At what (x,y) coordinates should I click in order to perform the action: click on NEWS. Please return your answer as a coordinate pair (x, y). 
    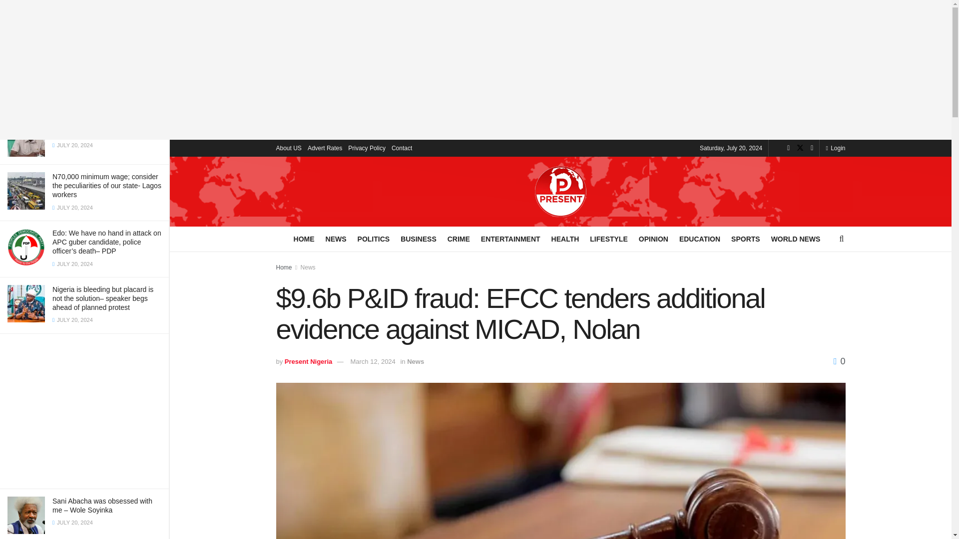
    Looking at the image, I should click on (336, 239).